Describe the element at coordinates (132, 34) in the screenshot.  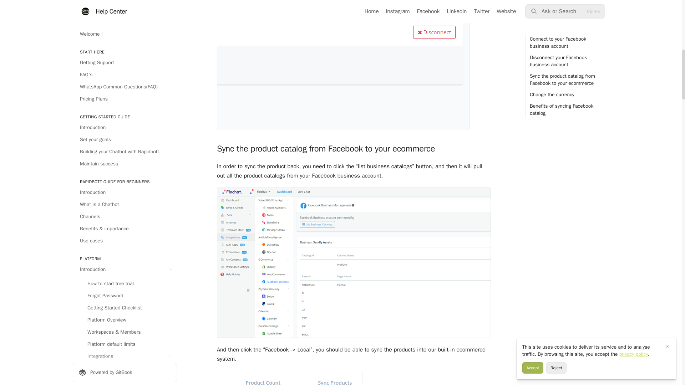
I see `Facebook Business` at that location.